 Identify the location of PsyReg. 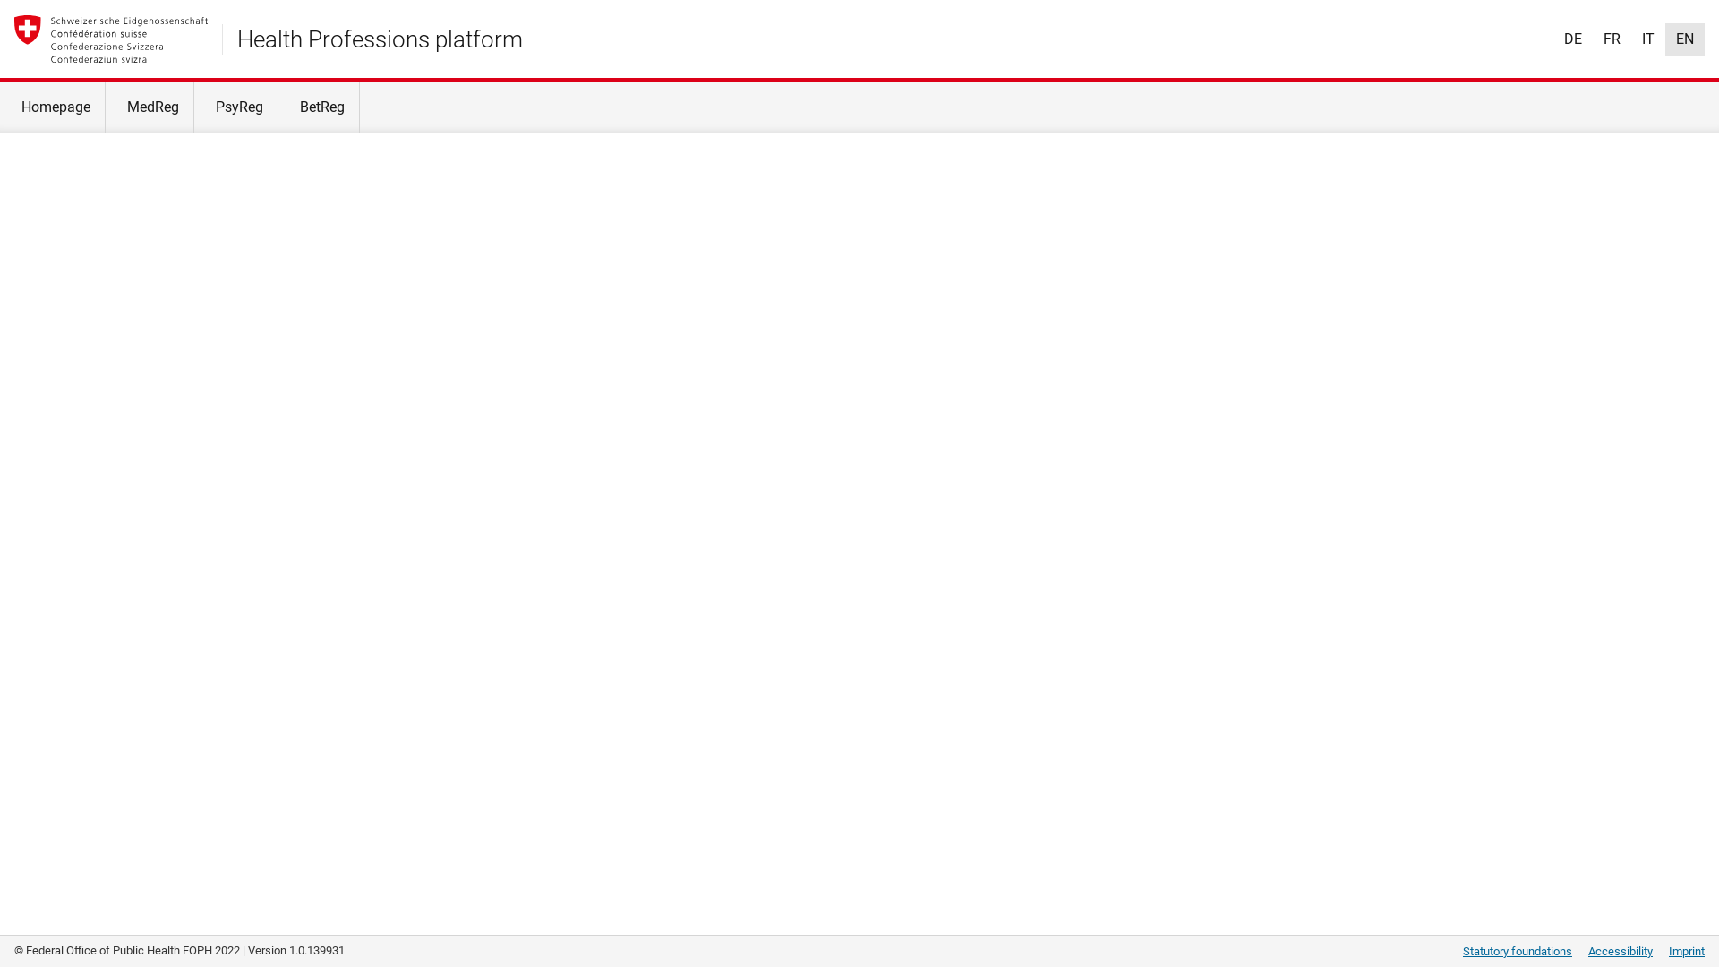
(236, 107).